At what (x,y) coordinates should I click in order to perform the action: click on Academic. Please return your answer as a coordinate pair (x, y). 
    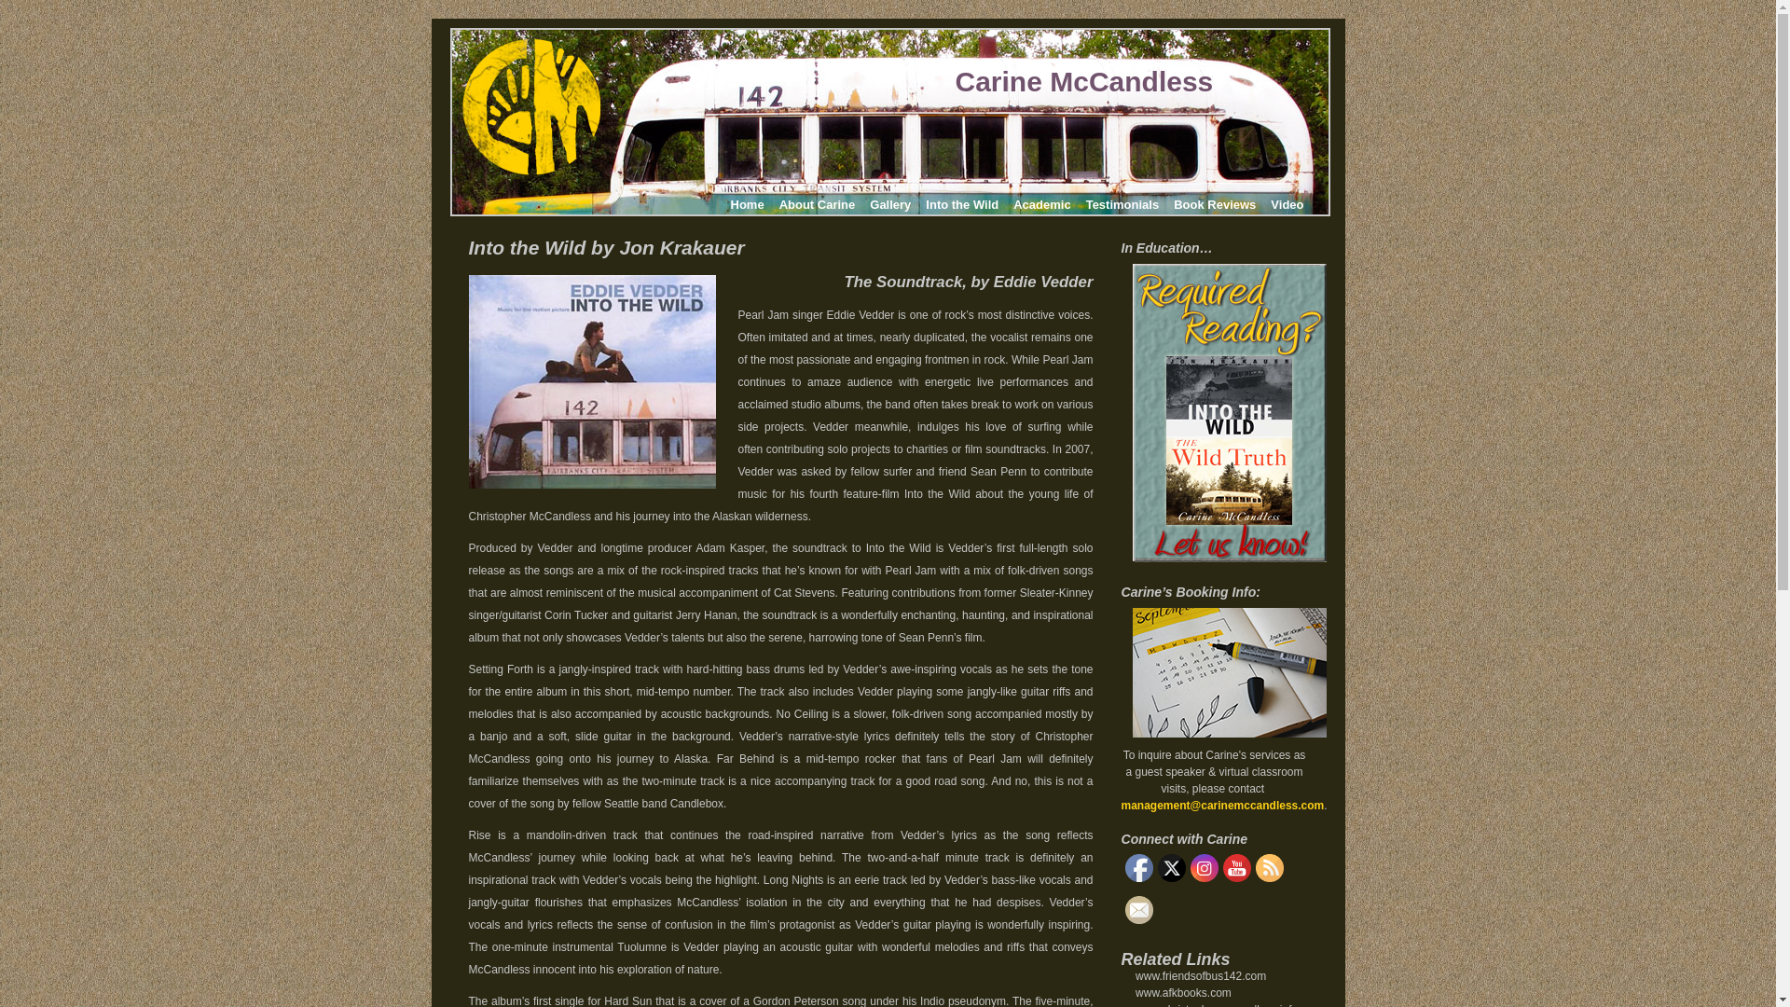
    Looking at the image, I should click on (1041, 204).